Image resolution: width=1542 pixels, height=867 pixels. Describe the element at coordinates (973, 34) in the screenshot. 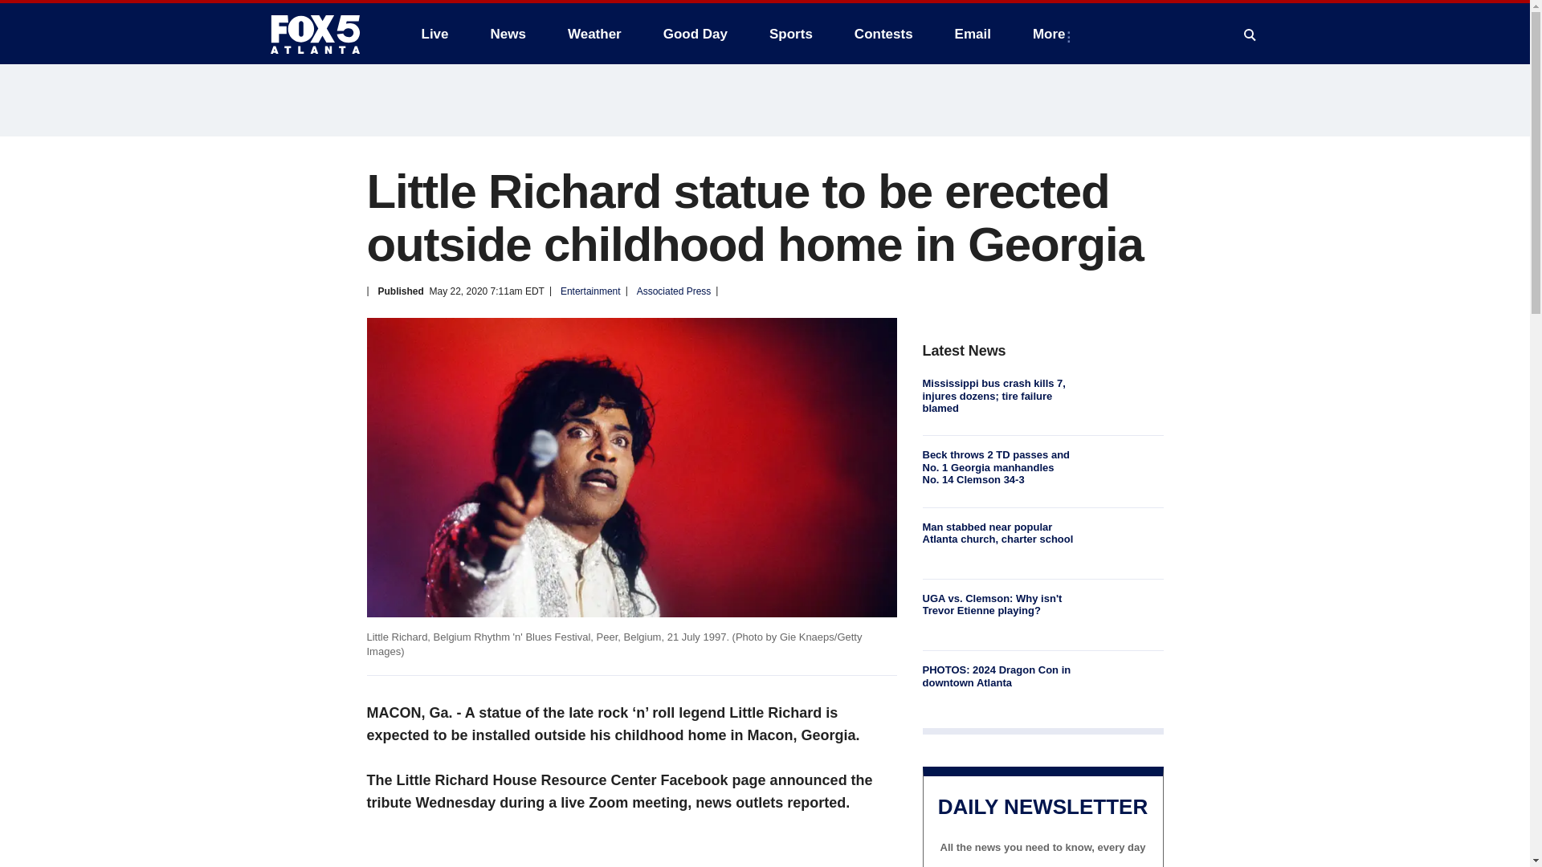

I see `Email` at that location.